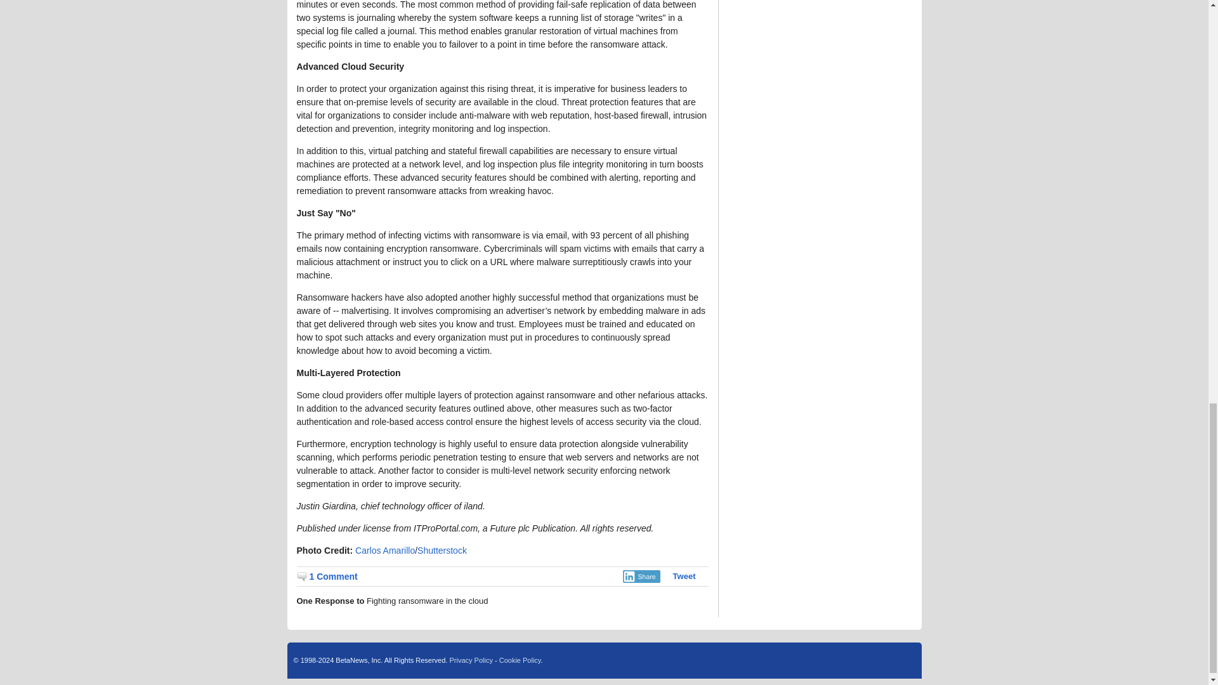  I want to click on 1 Comment, so click(327, 576).